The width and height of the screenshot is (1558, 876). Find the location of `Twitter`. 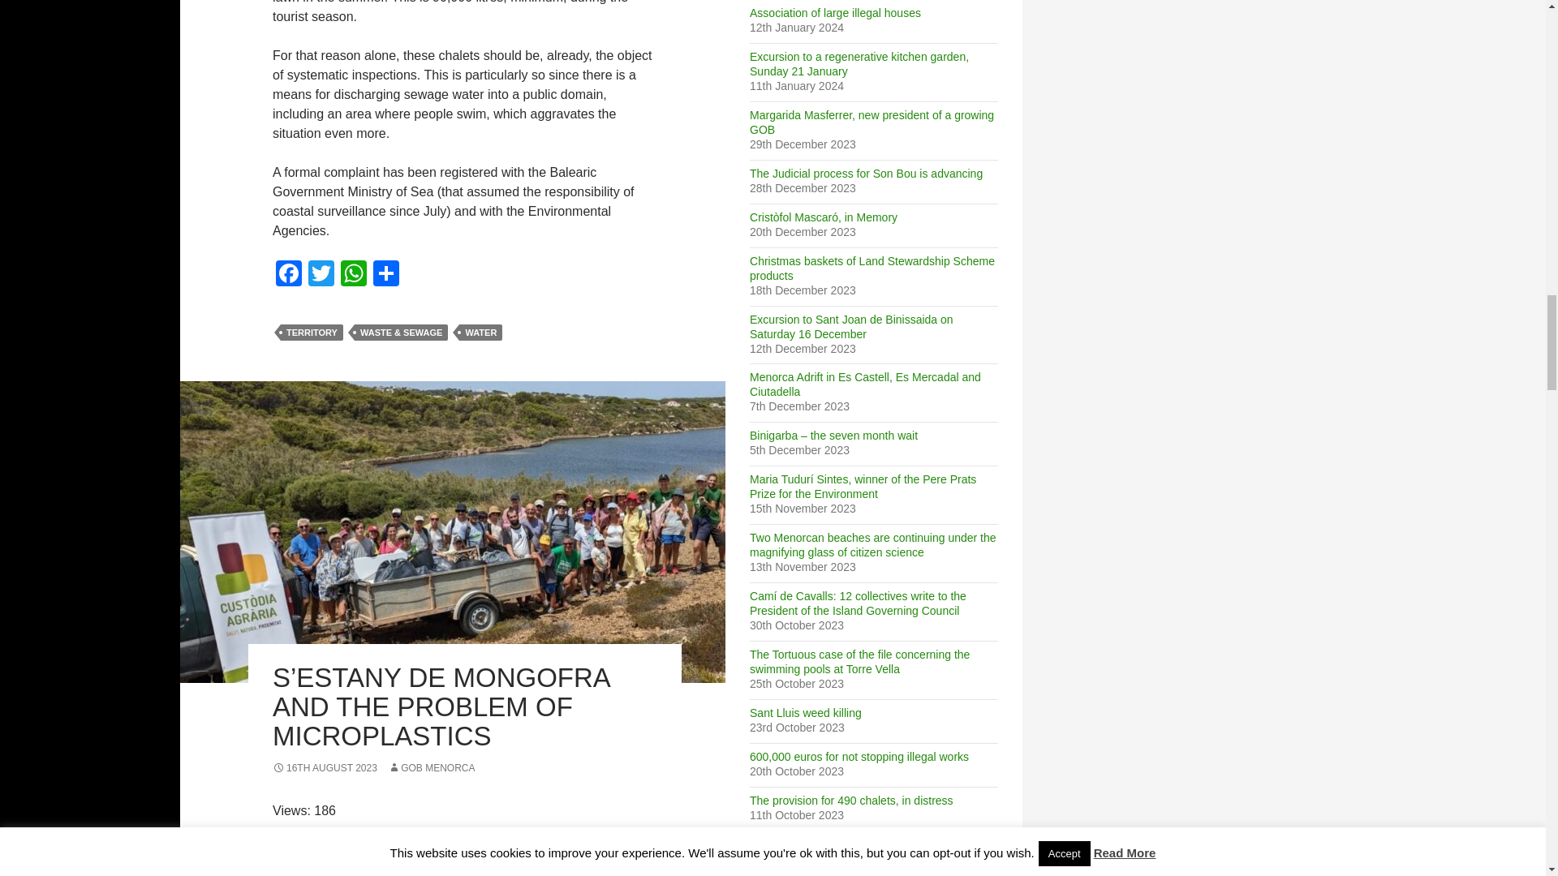

Twitter is located at coordinates (321, 274).